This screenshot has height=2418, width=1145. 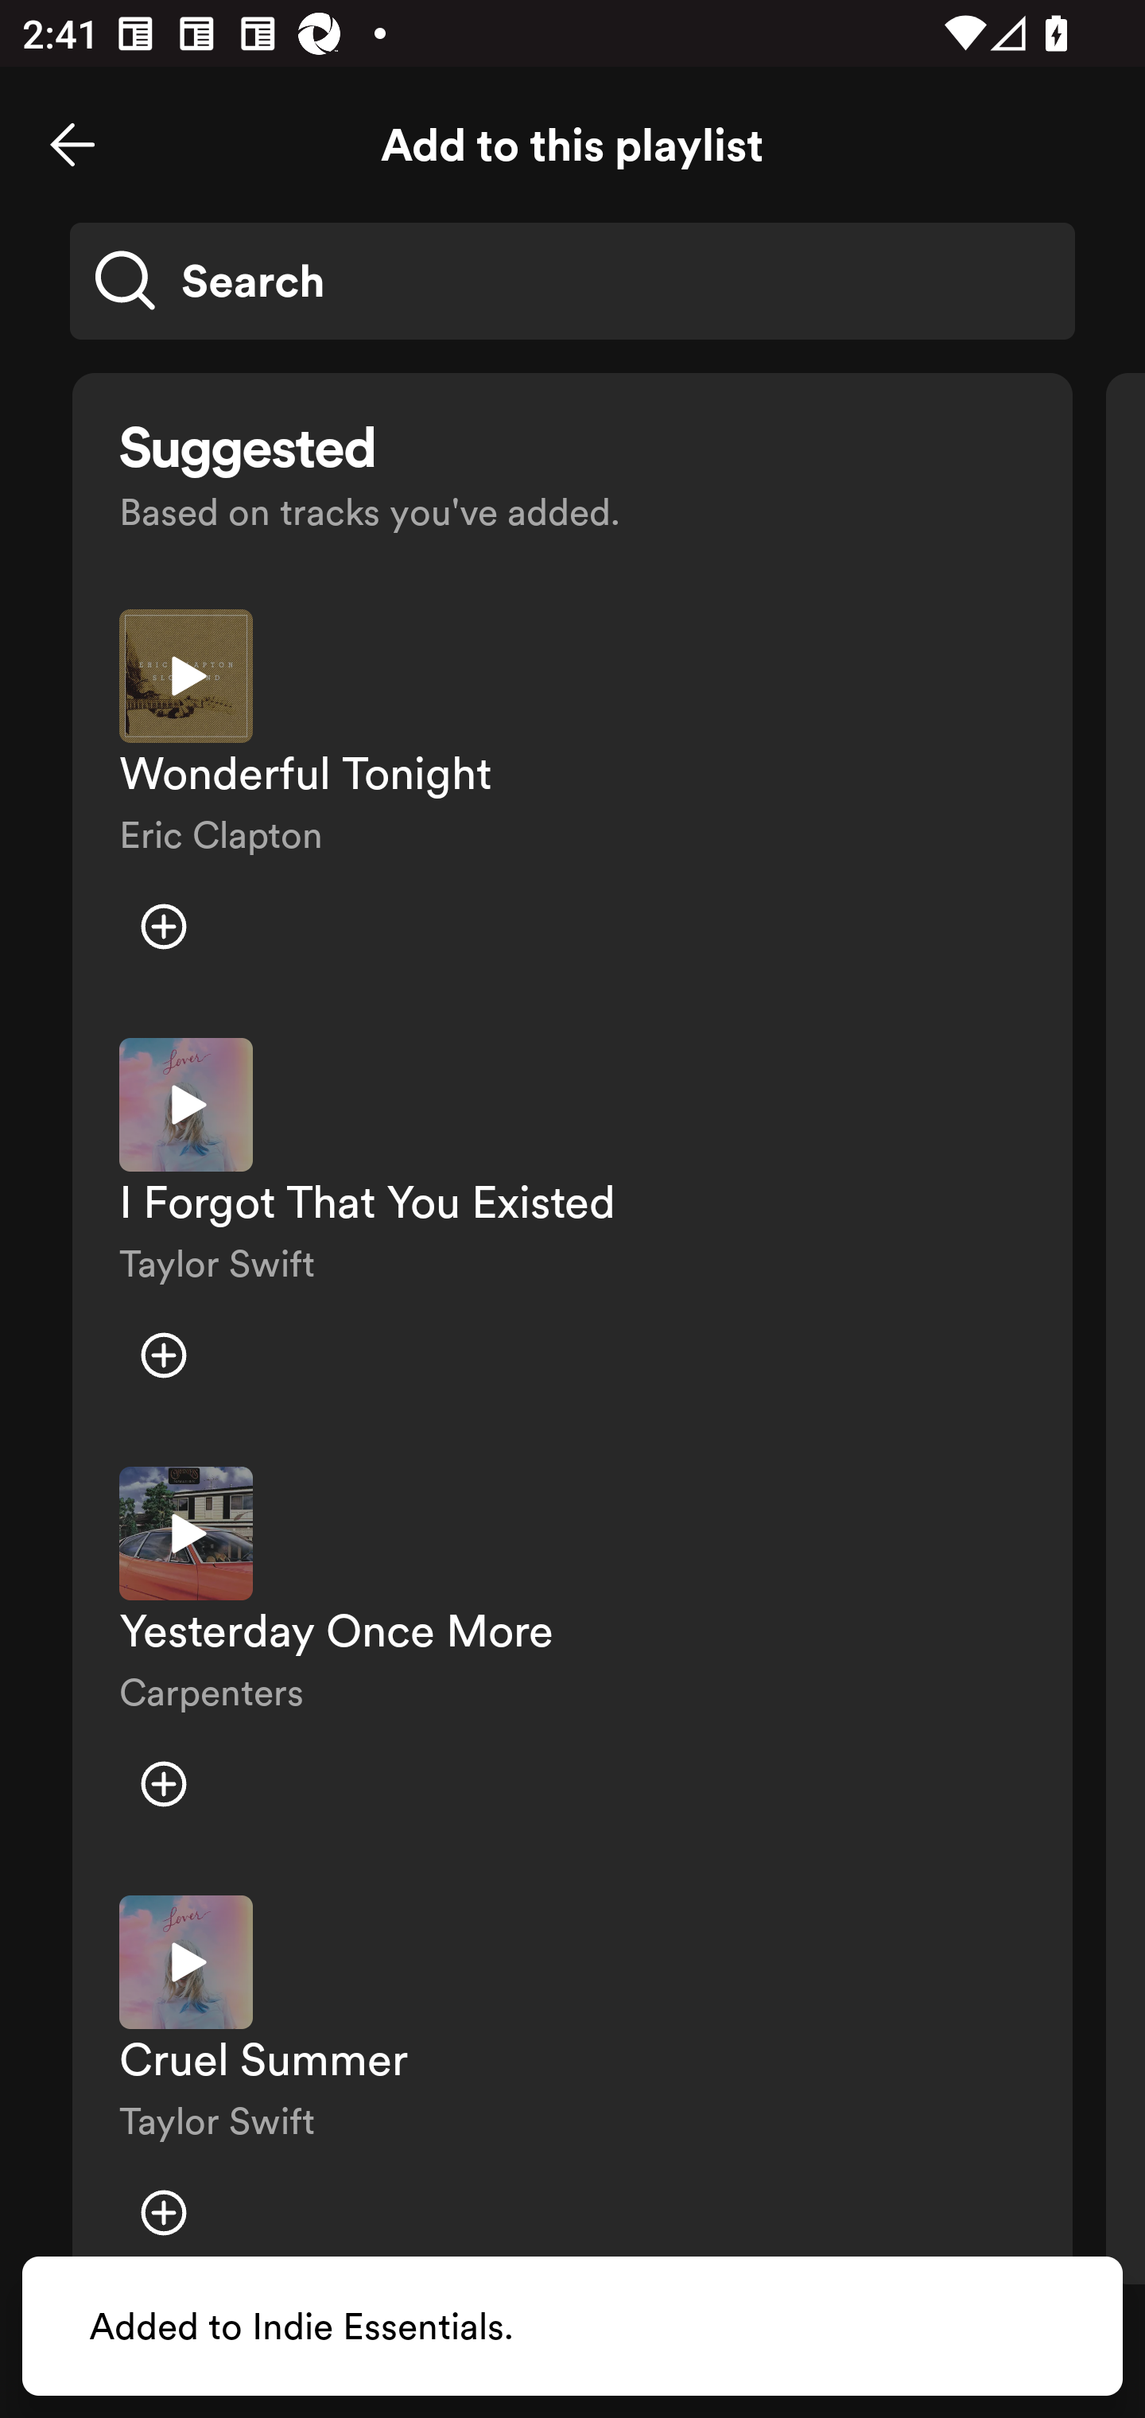 I want to click on Search, so click(x=572, y=280).